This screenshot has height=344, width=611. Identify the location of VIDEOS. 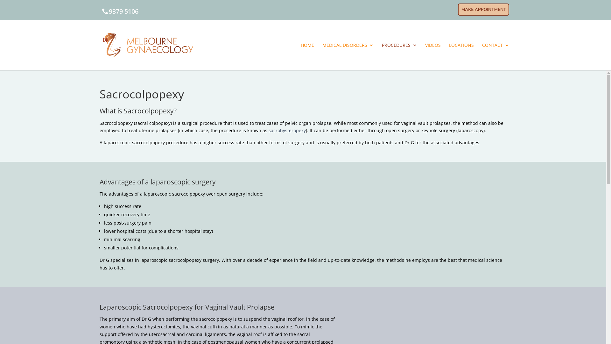
(433, 57).